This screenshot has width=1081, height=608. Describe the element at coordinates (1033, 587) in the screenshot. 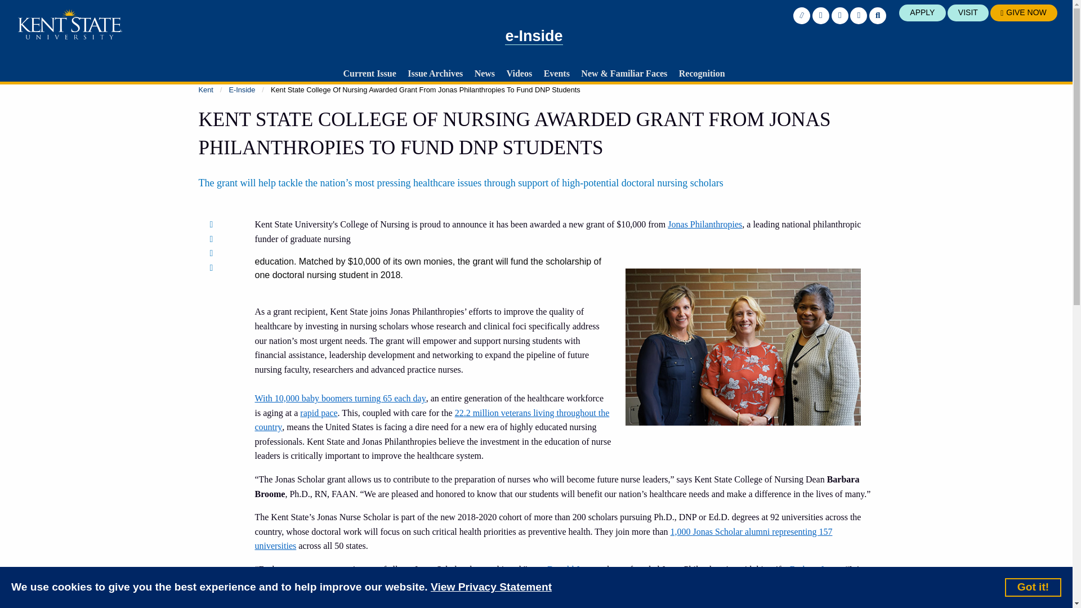

I see `Got it!` at that location.